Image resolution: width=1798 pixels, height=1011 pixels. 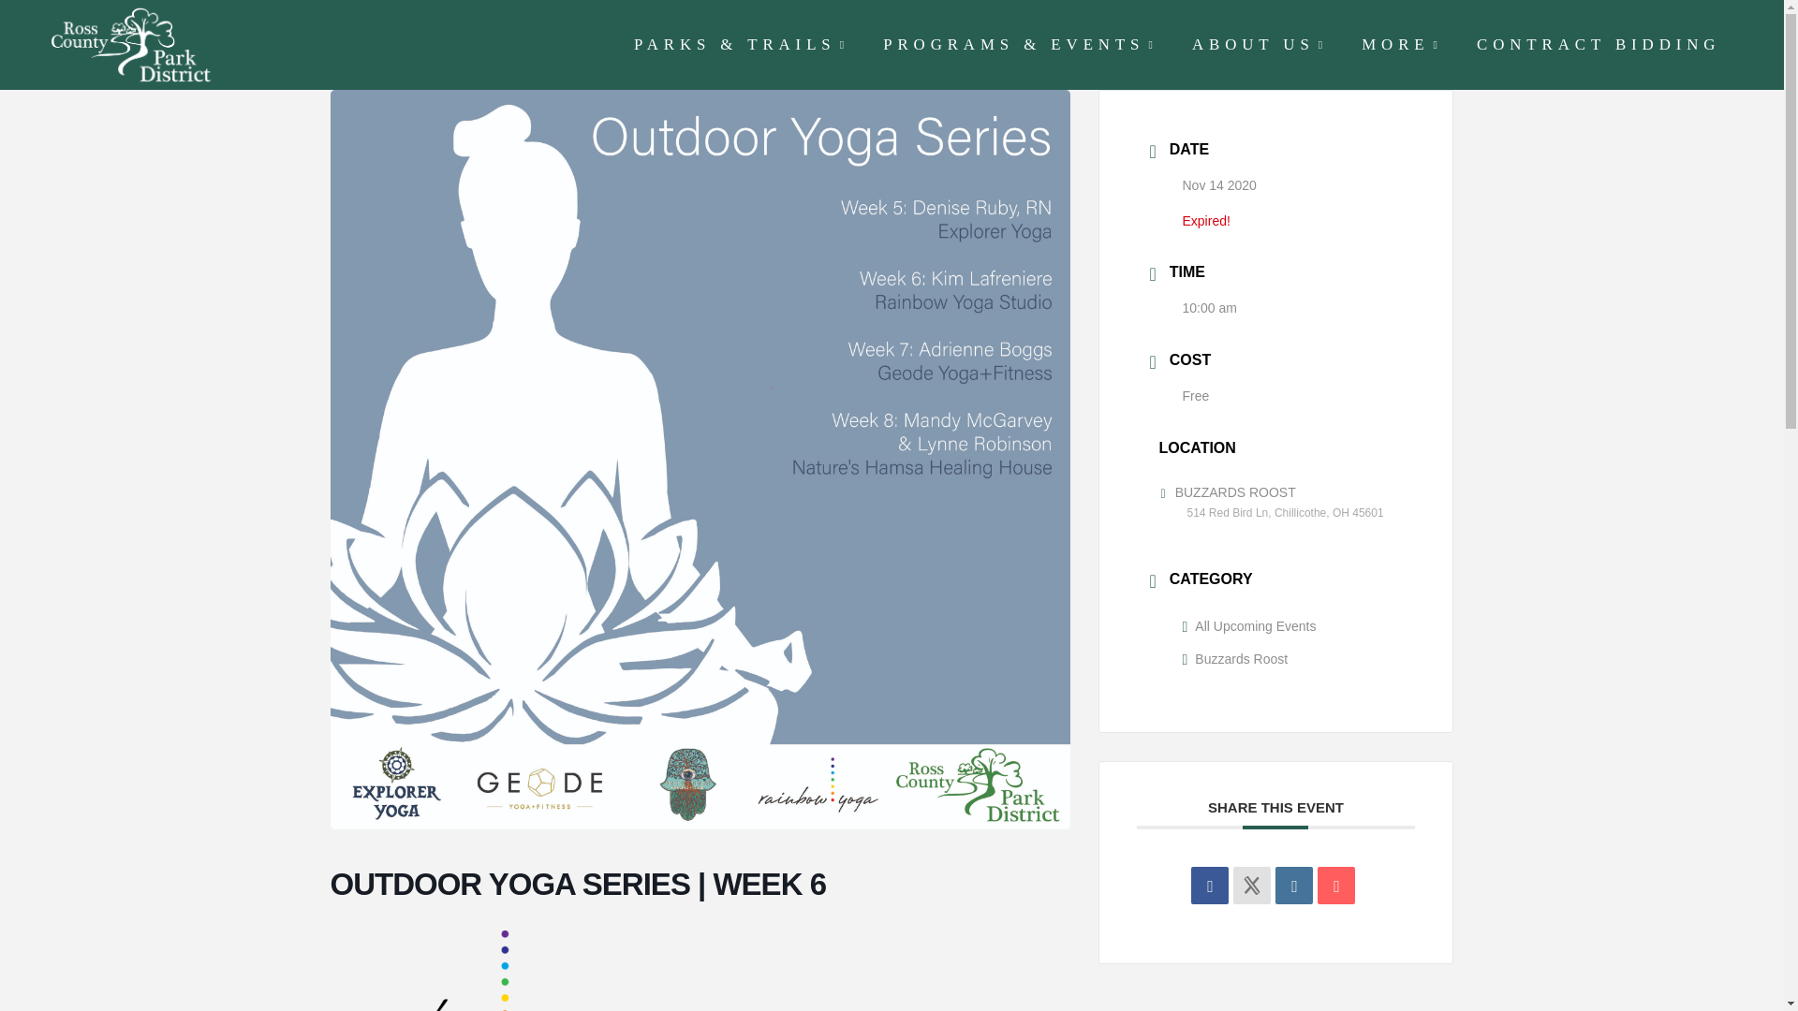 I want to click on MORE, so click(x=1399, y=45).